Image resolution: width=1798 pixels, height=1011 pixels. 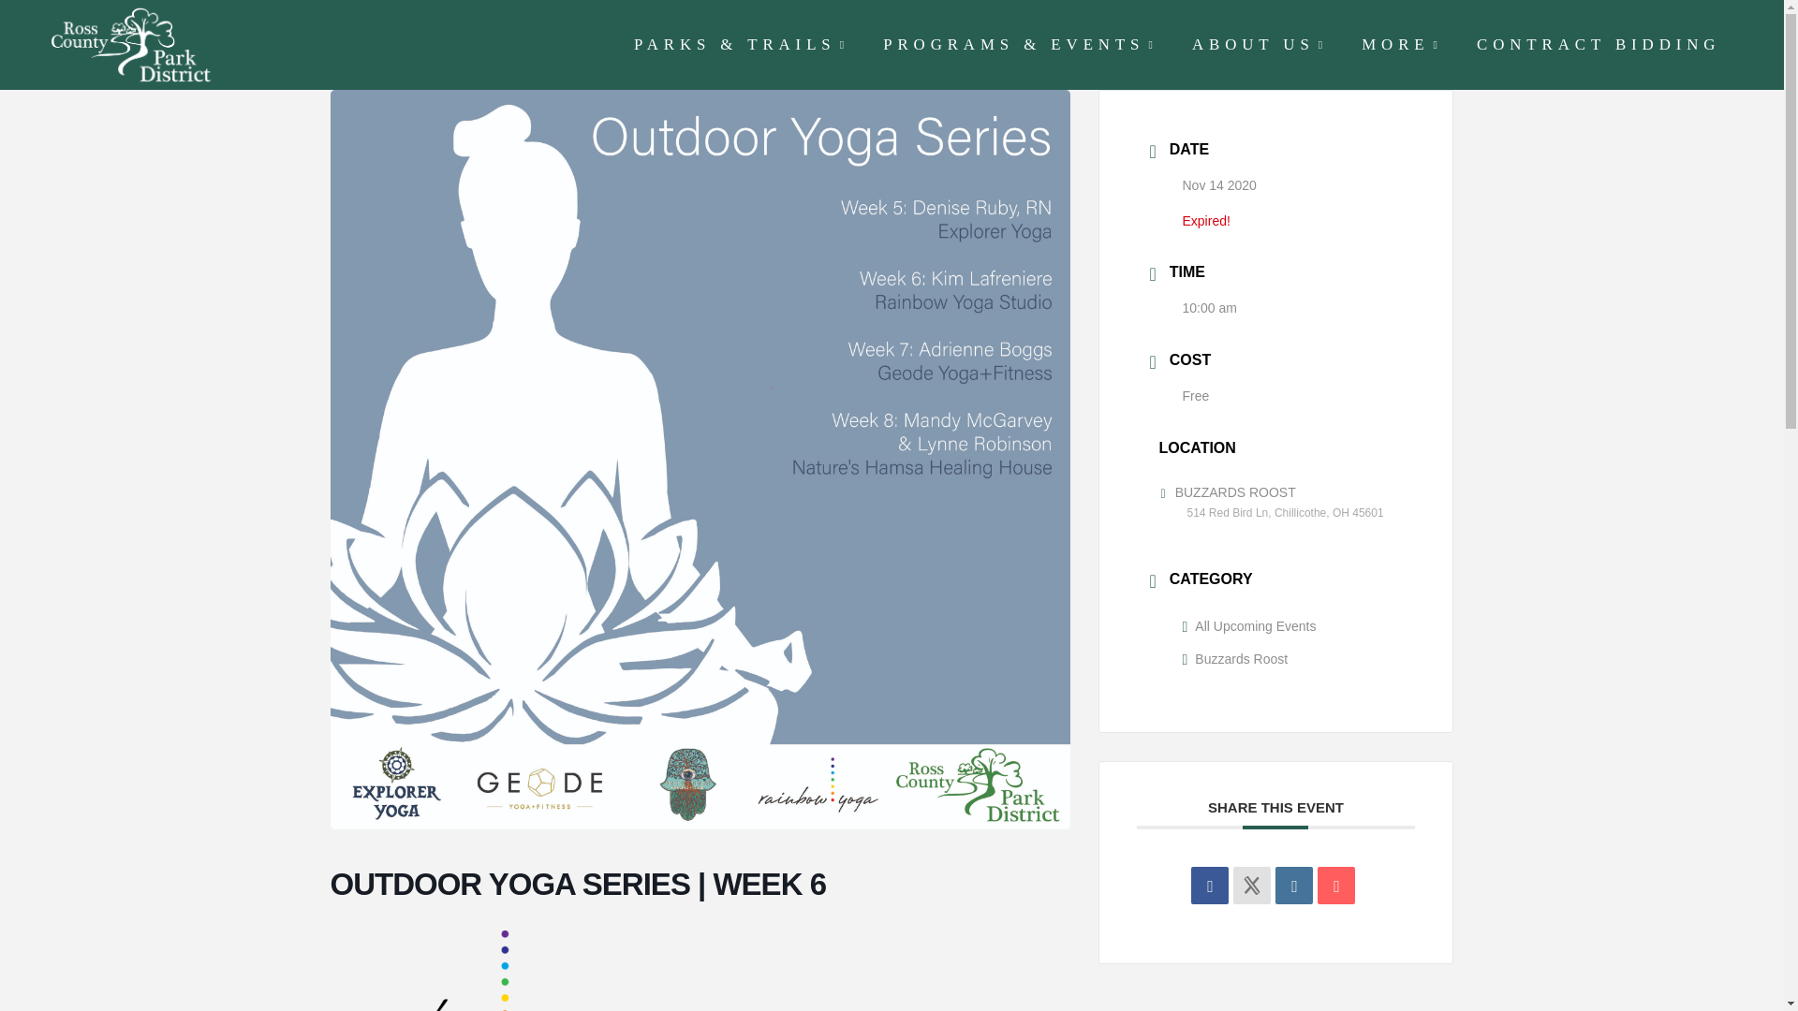 I want to click on MORE, so click(x=1399, y=45).